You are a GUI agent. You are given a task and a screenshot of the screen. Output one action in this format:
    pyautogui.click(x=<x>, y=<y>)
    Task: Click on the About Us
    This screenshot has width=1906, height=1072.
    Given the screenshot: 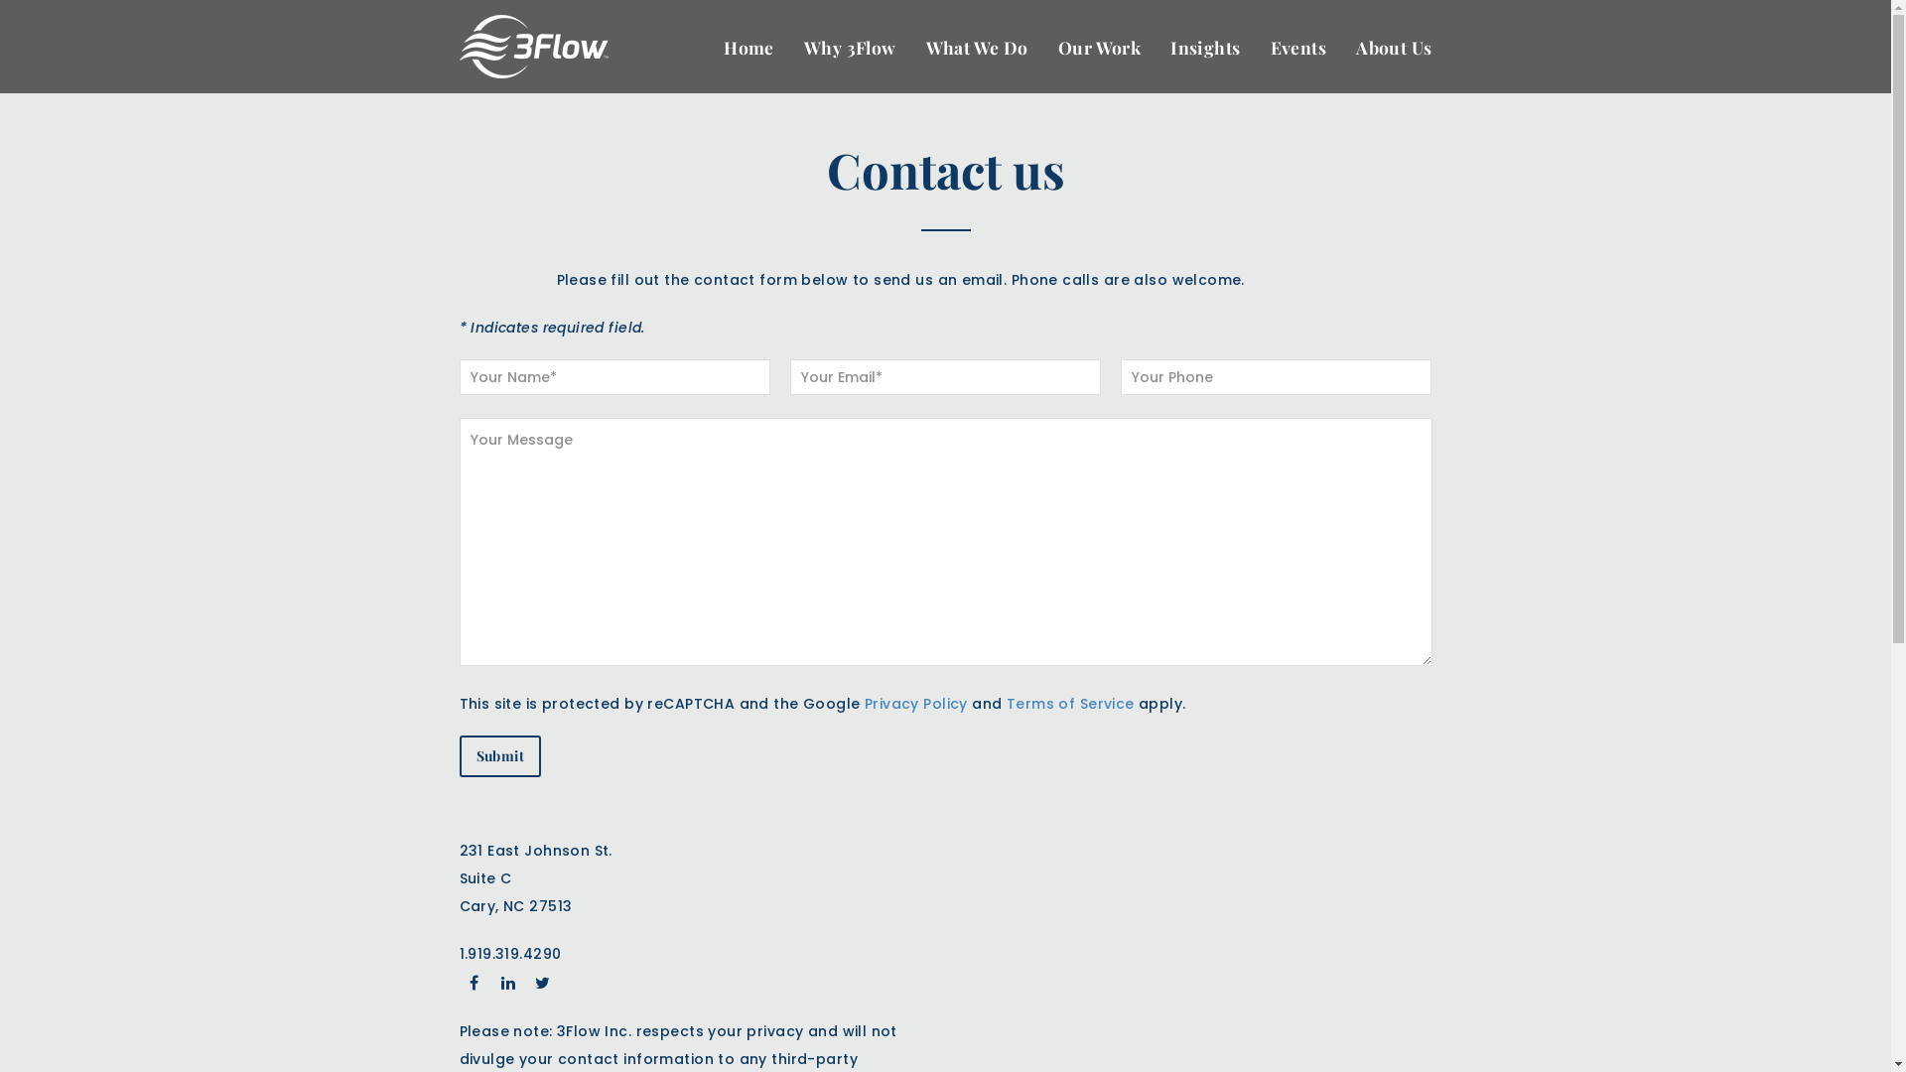 What is the action you would take?
    pyautogui.click(x=1394, y=47)
    